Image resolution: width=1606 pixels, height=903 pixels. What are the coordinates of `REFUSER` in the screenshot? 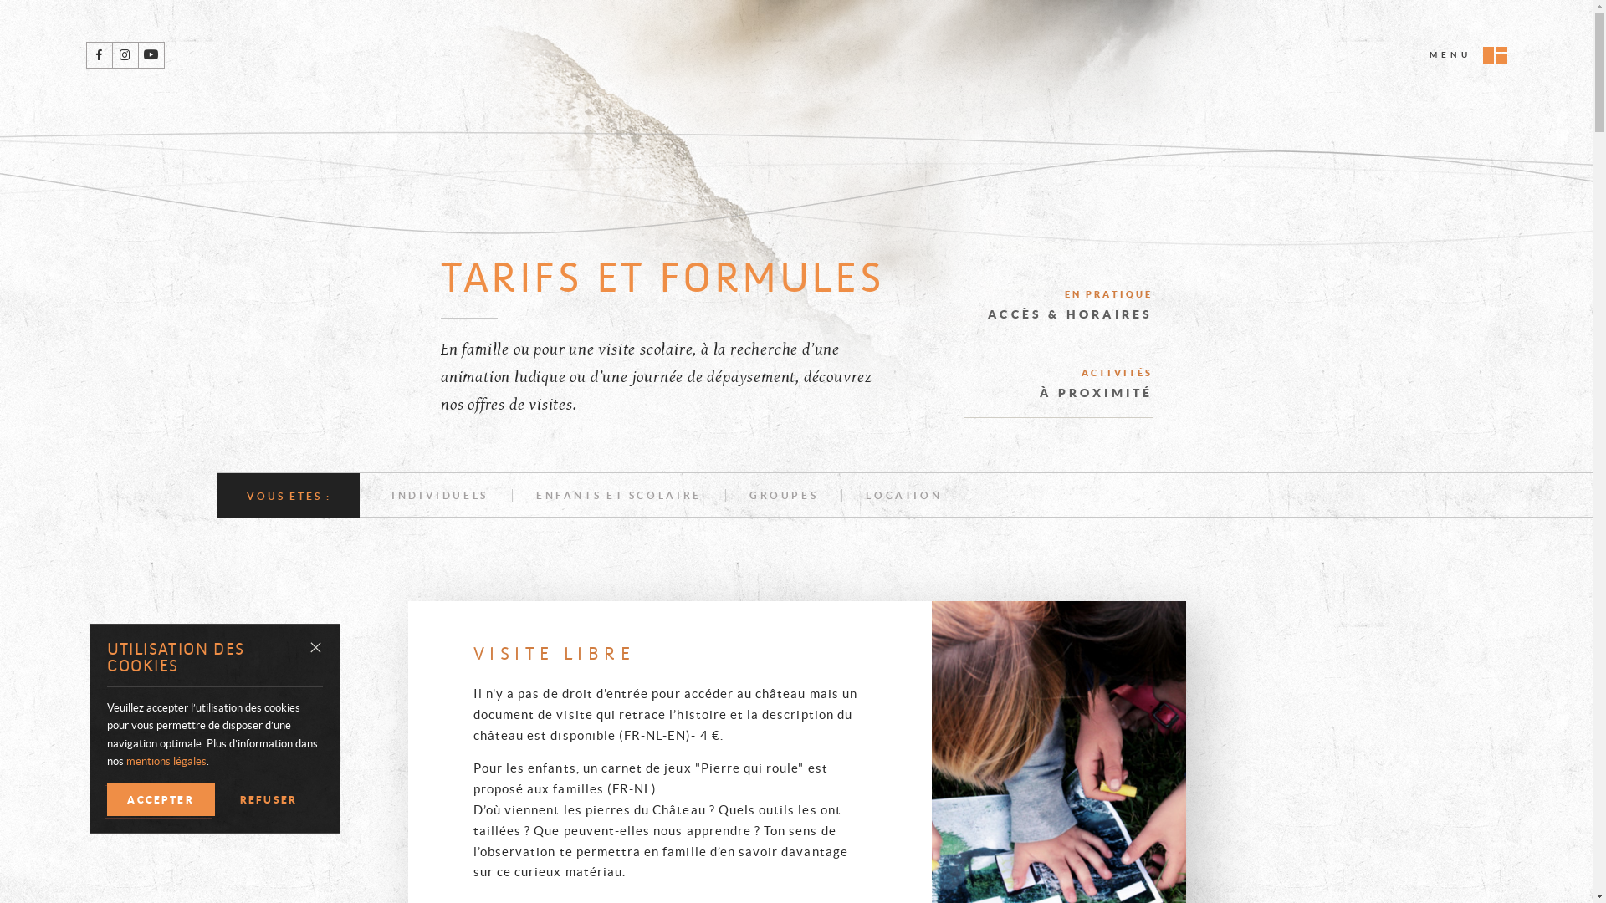 It's located at (269, 799).